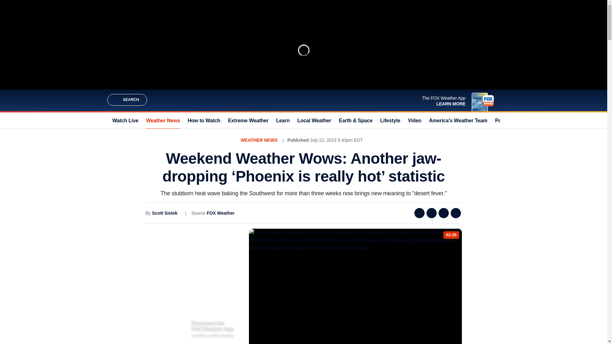  What do you see at coordinates (314, 120) in the screenshot?
I see `Local Weather` at bounding box center [314, 120].